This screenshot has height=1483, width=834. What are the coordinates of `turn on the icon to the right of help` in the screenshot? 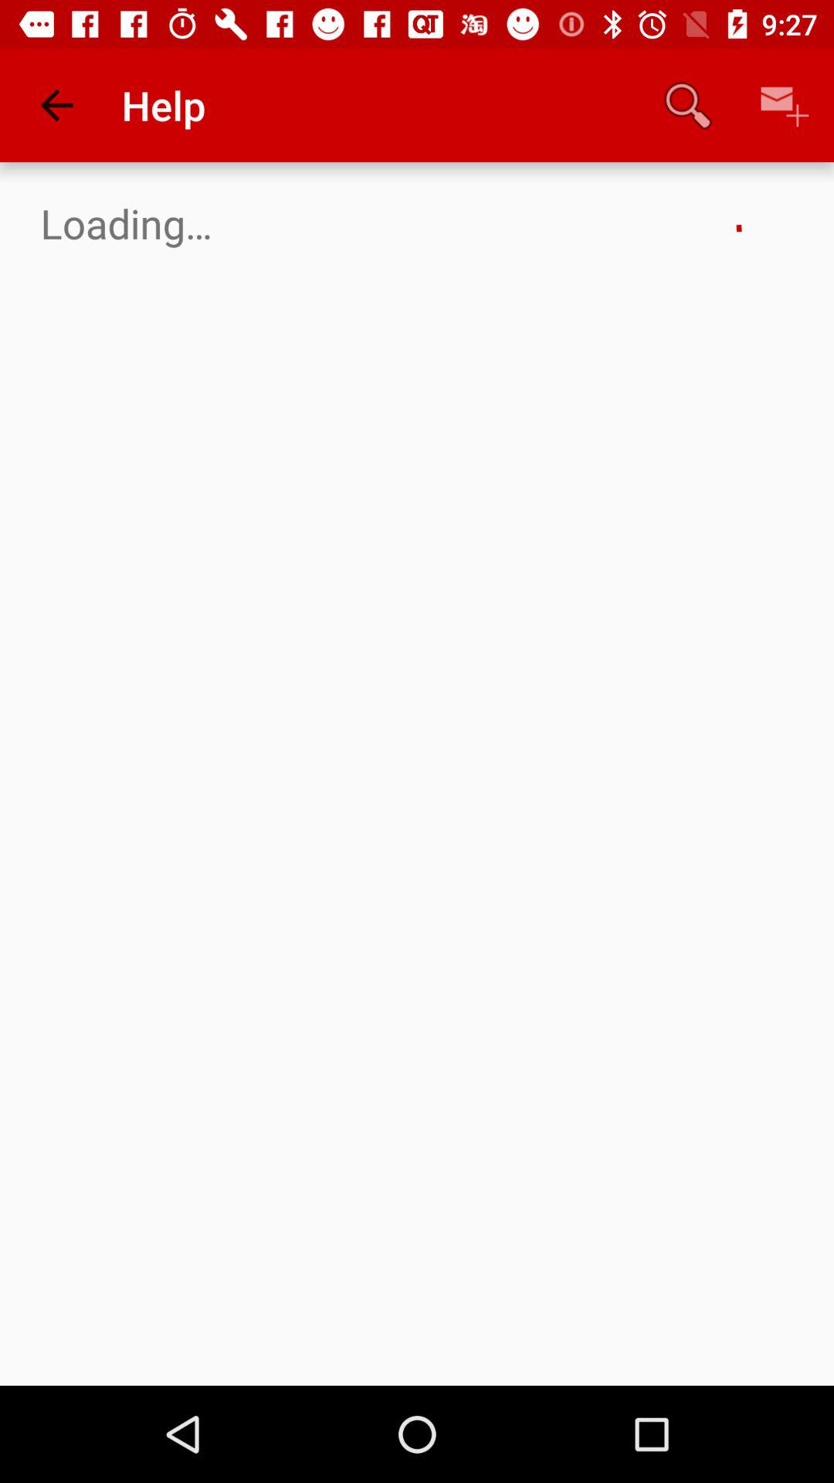 It's located at (687, 105).